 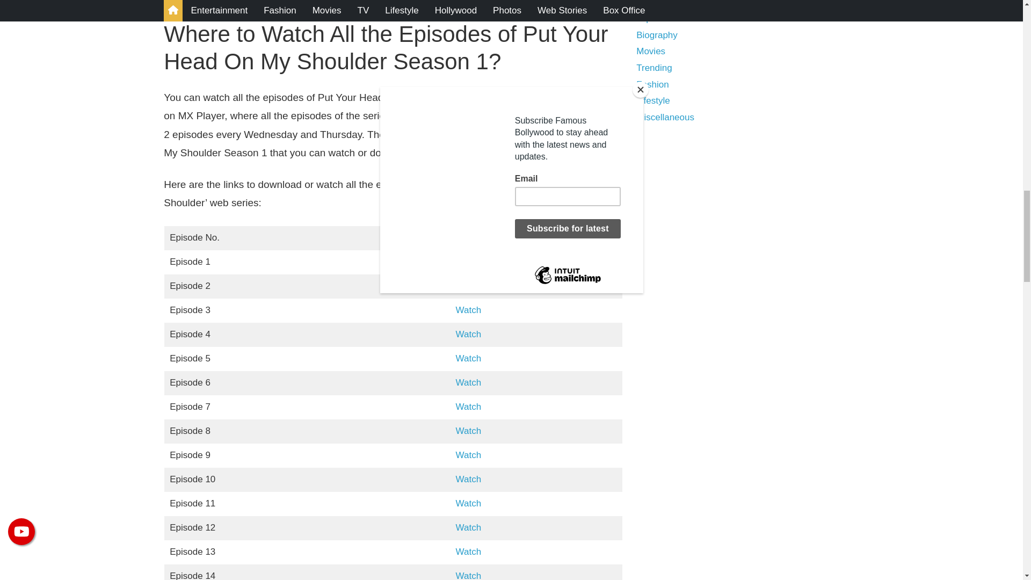 I want to click on Watch, so click(x=468, y=310).